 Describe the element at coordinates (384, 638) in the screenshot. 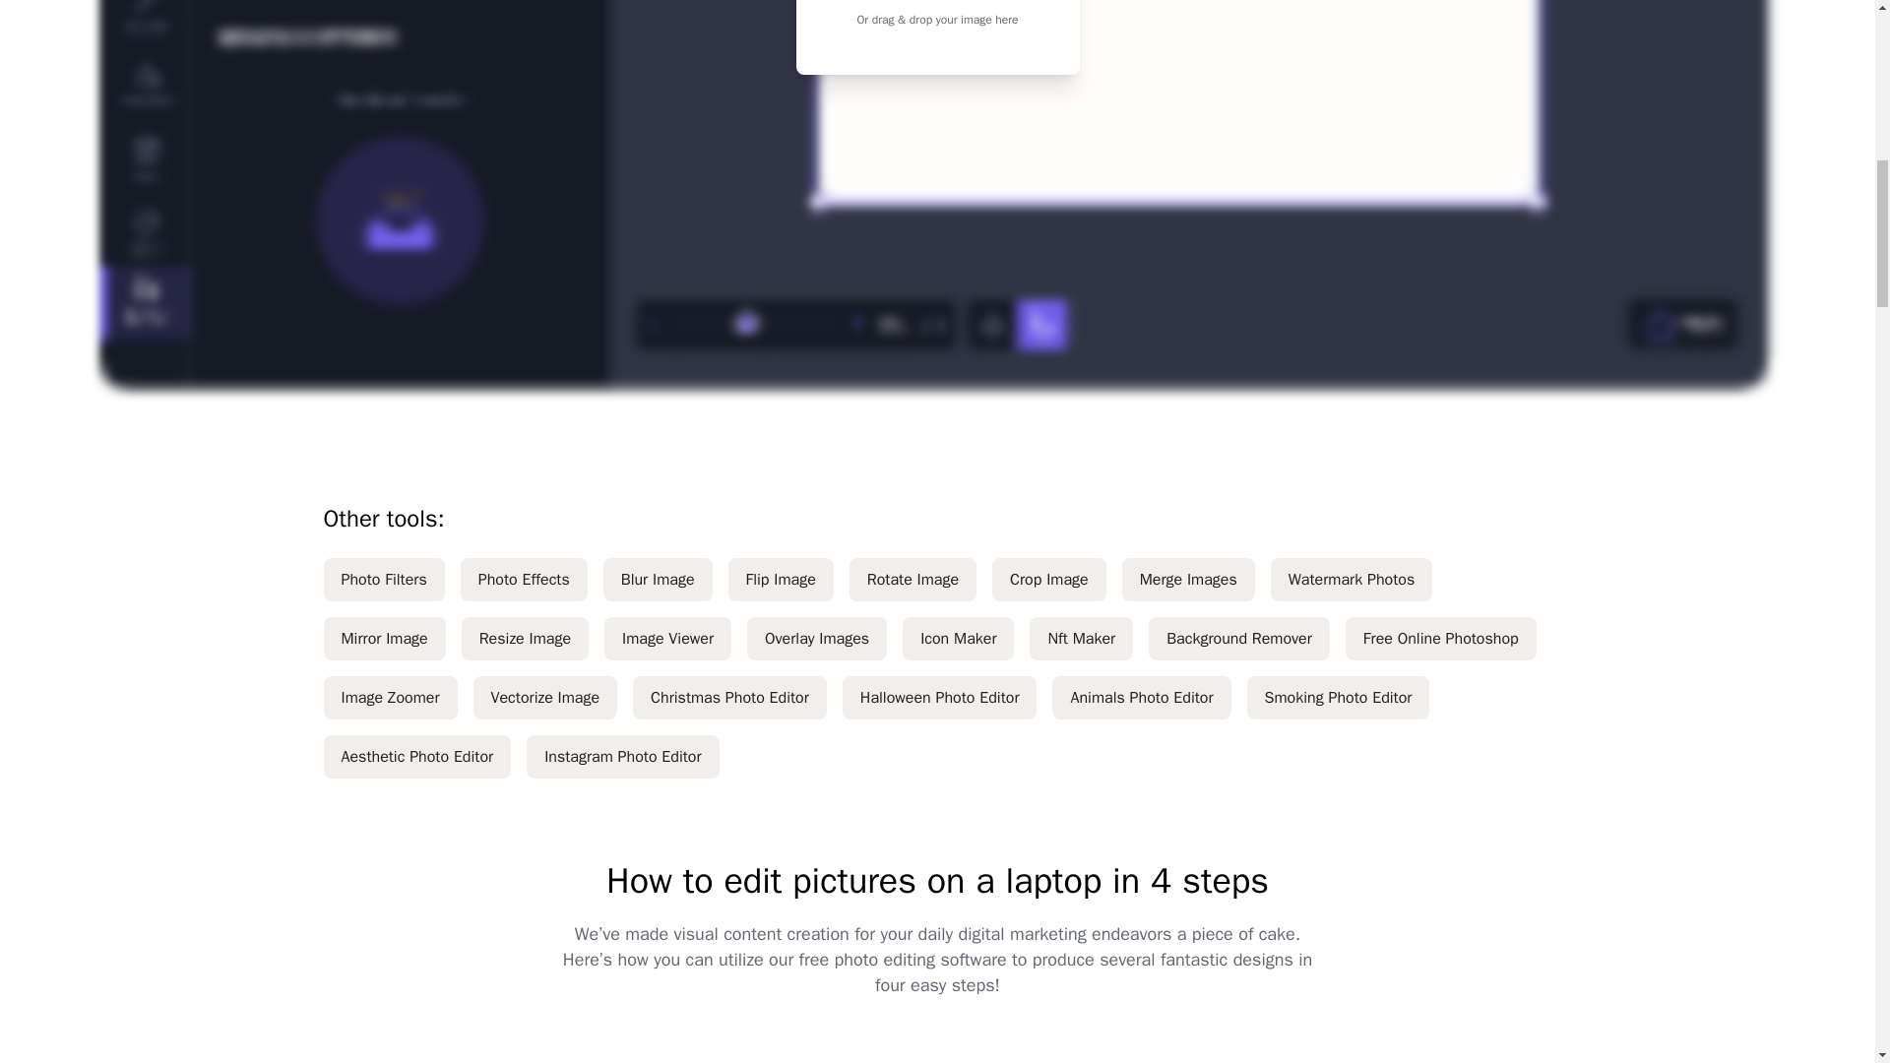

I see `Mirror Image` at that location.